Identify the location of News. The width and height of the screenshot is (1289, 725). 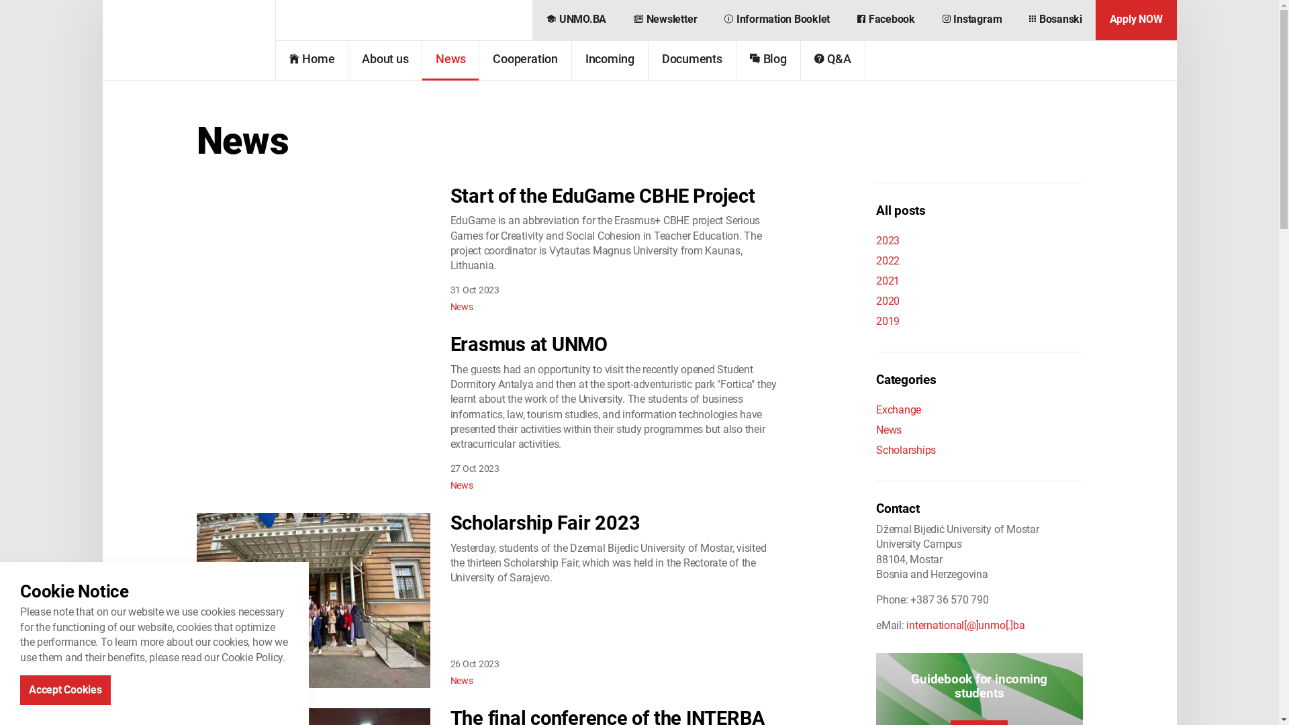
(461, 307).